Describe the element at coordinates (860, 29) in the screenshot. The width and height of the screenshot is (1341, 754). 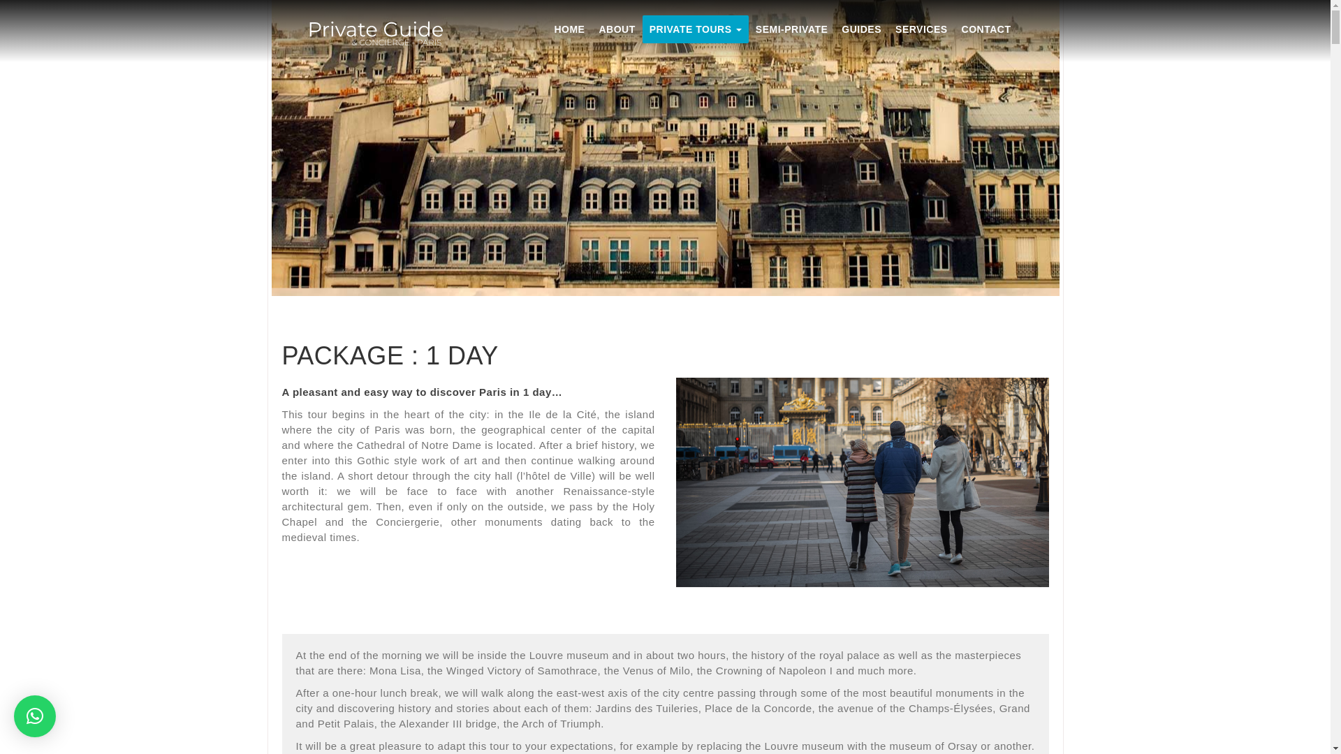
I see `GUIDES` at that location.